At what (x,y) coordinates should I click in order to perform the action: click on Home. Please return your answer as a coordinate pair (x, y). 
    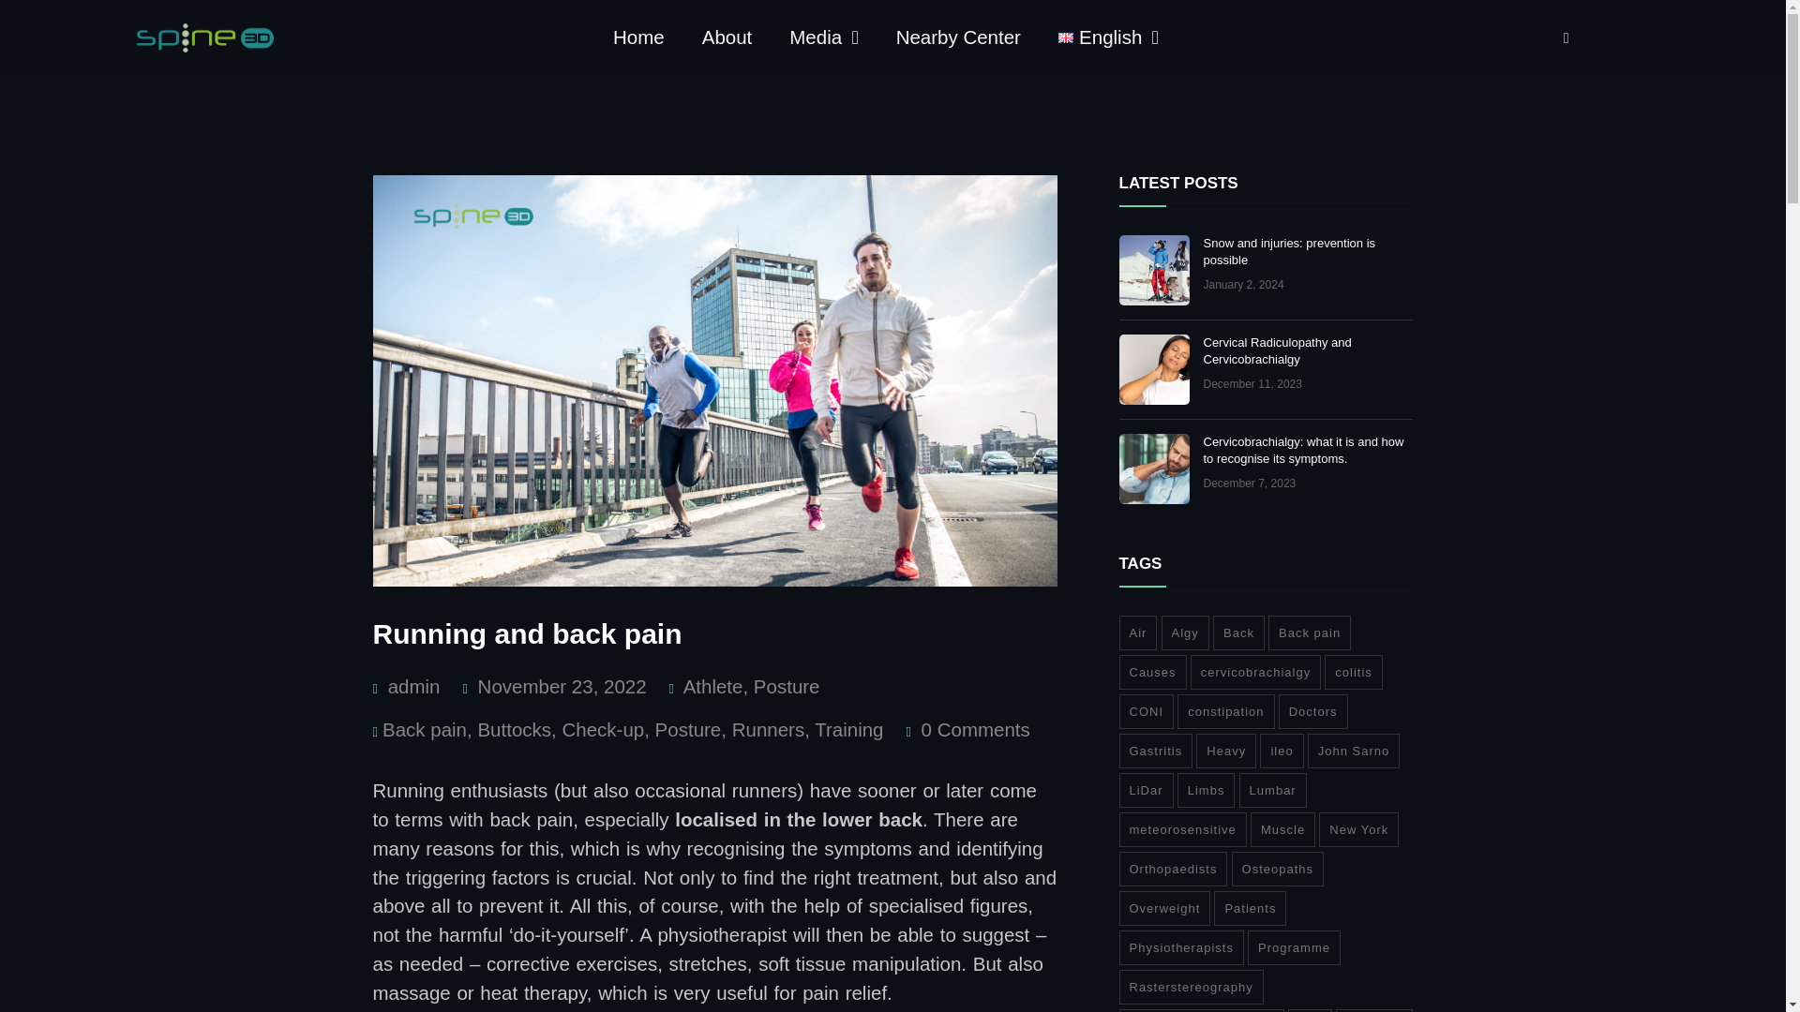
    Looking at the image, I should click on (638, 37).